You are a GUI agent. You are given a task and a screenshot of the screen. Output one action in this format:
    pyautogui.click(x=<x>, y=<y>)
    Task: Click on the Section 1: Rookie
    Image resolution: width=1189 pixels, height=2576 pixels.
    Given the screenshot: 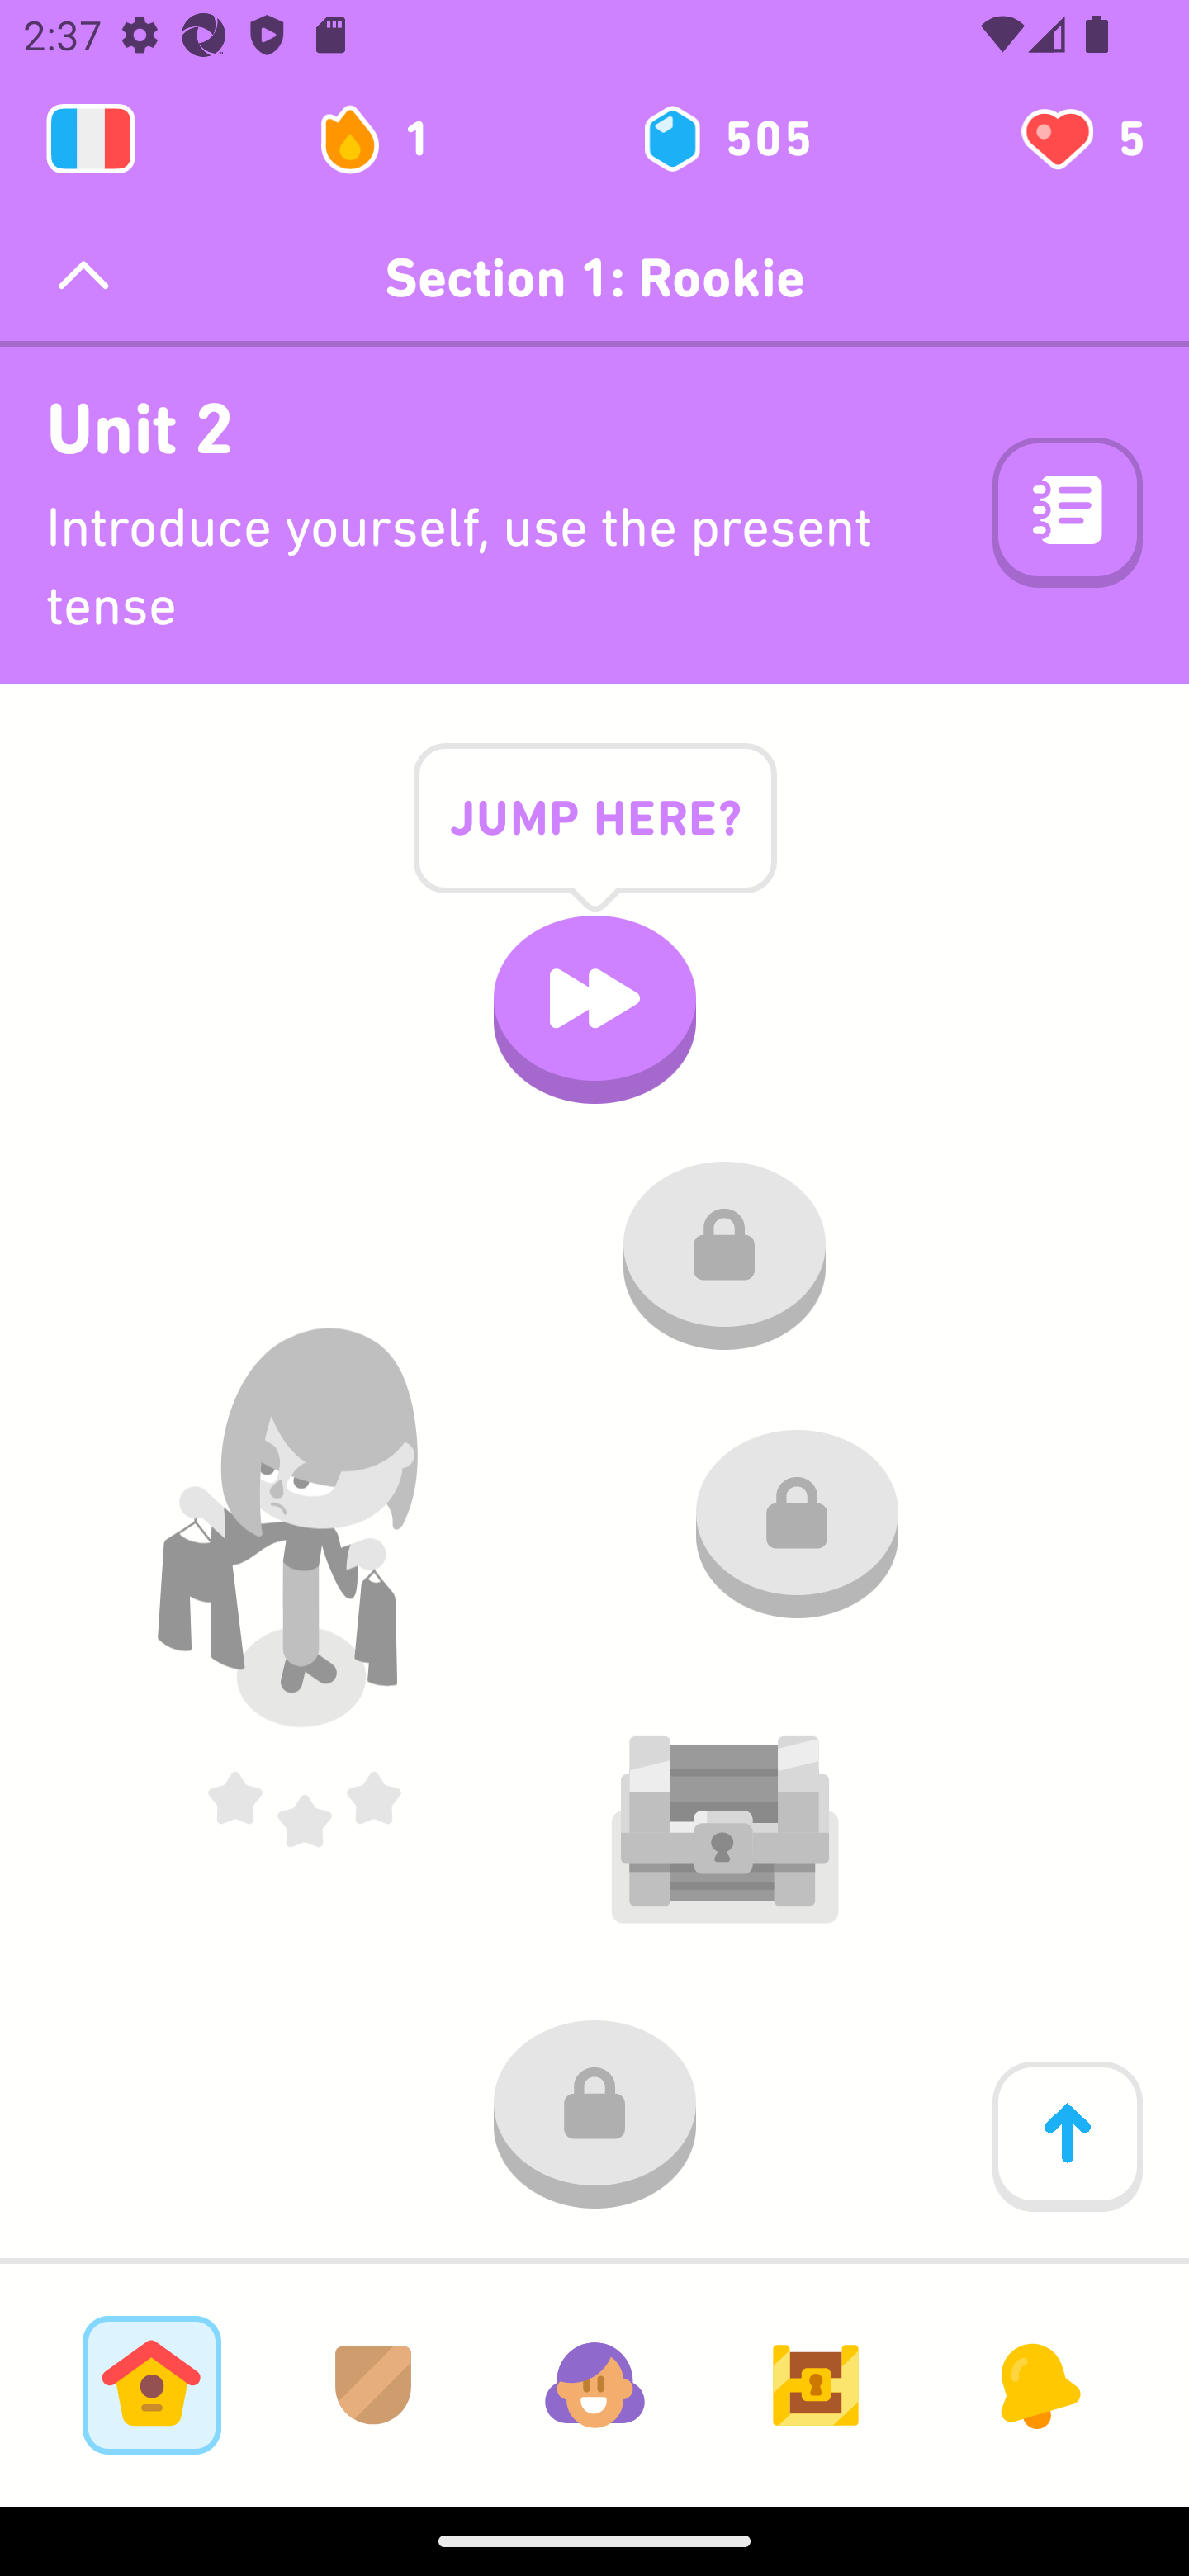 What is the action you would take?
    pyautogui.click(x=594, y=277)
    